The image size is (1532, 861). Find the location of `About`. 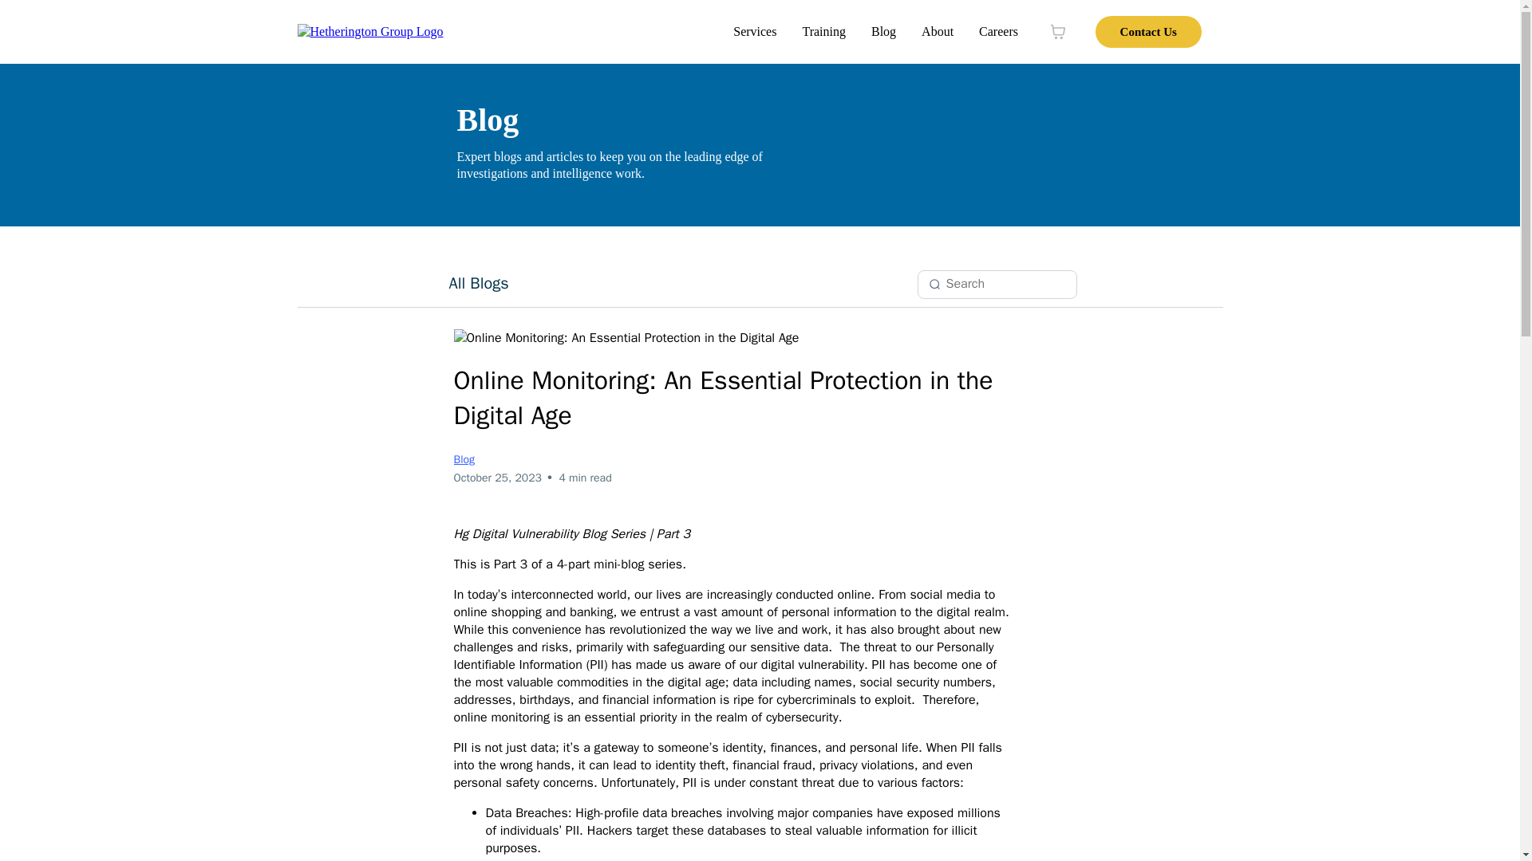

About is located at coordinates (937, 32).